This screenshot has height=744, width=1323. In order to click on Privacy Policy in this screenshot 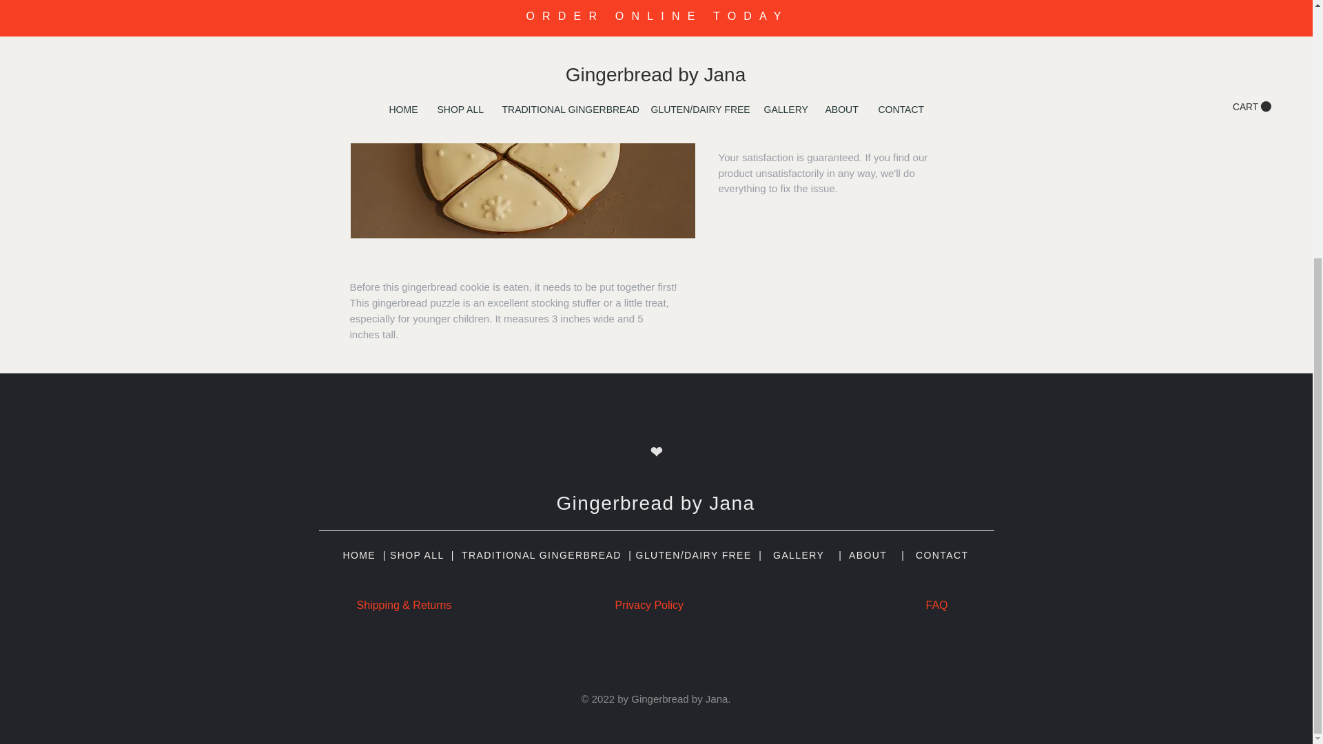, I will do `click(649, 605)`.